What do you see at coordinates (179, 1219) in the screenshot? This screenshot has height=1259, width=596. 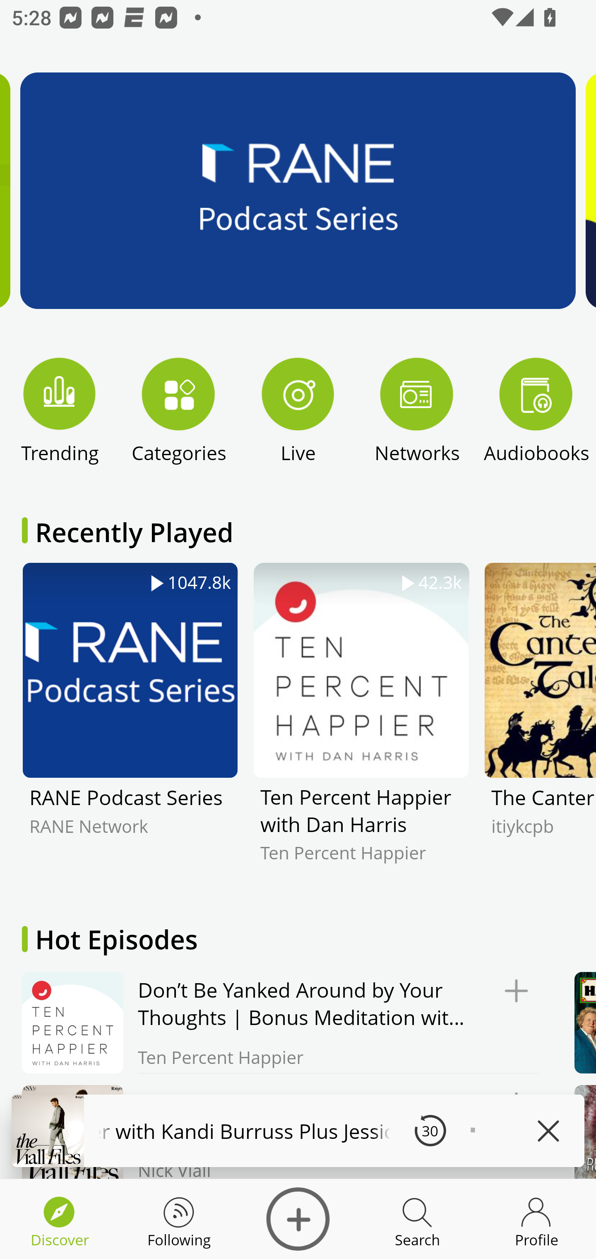 I see `Discover Following` at bounding box center [179, 1219].